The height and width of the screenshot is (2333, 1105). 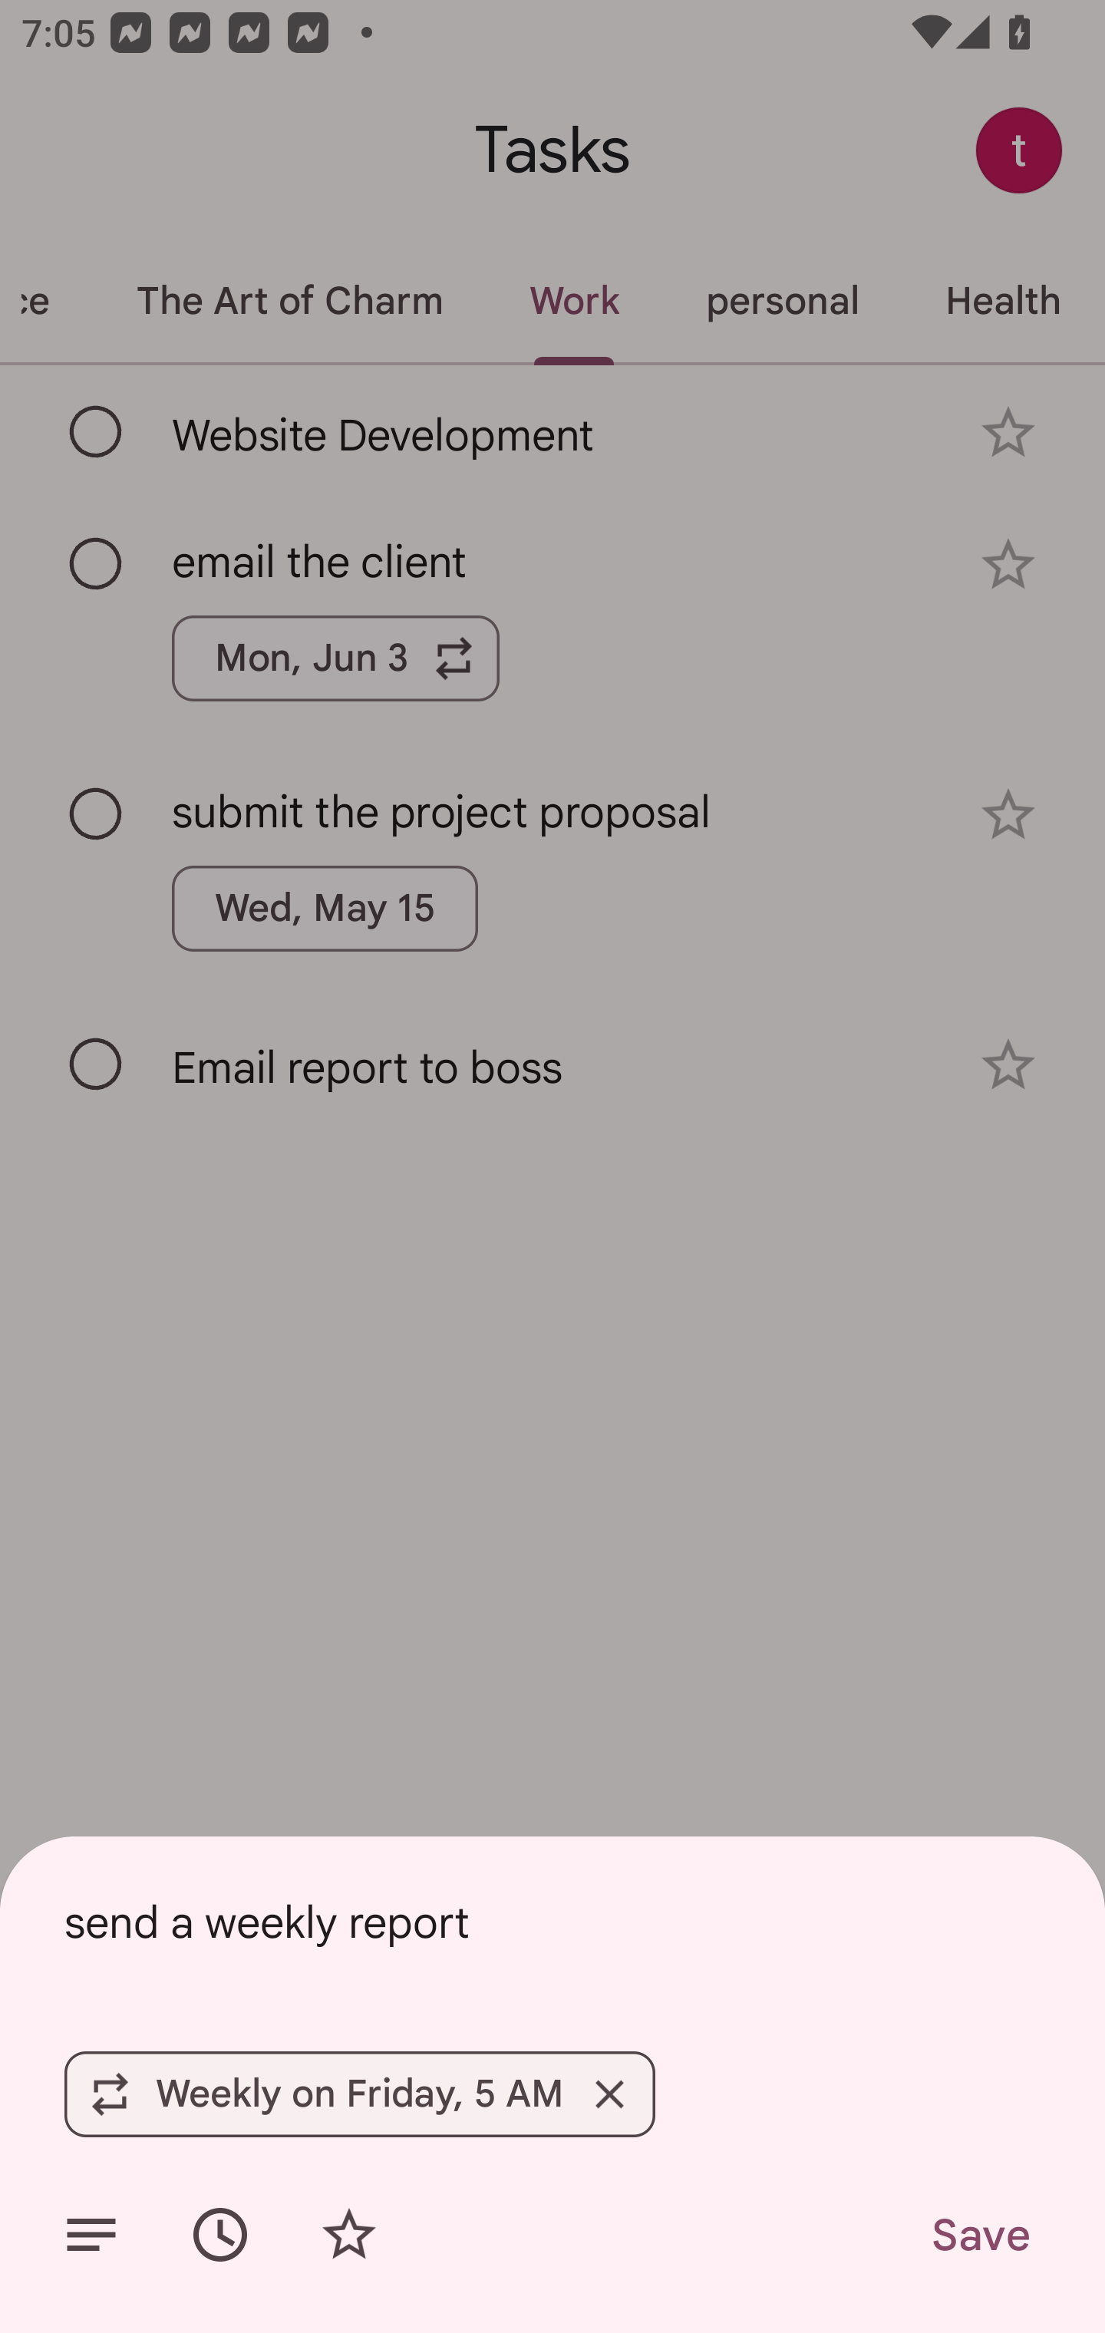 I want to click on Add star, so click(x=348, y=2235).